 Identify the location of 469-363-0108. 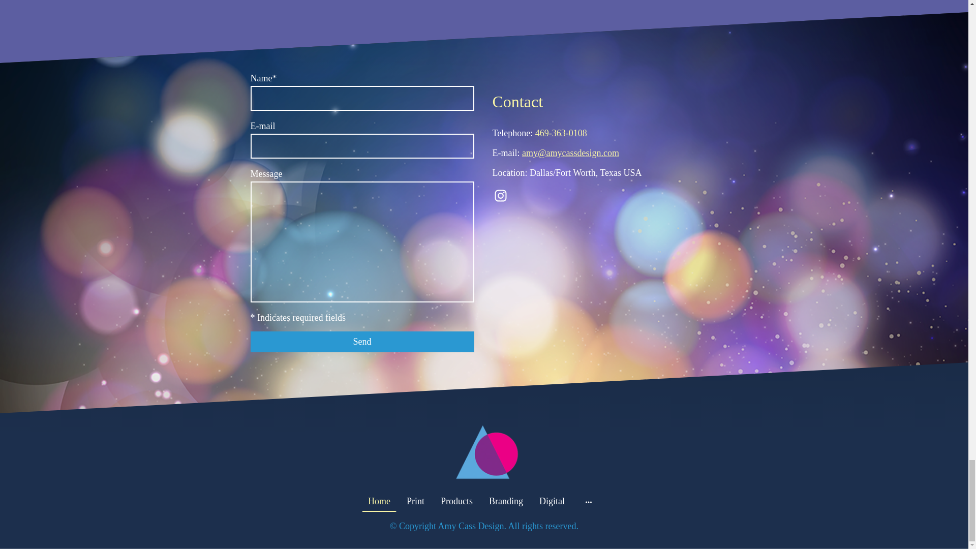
(561, 133).